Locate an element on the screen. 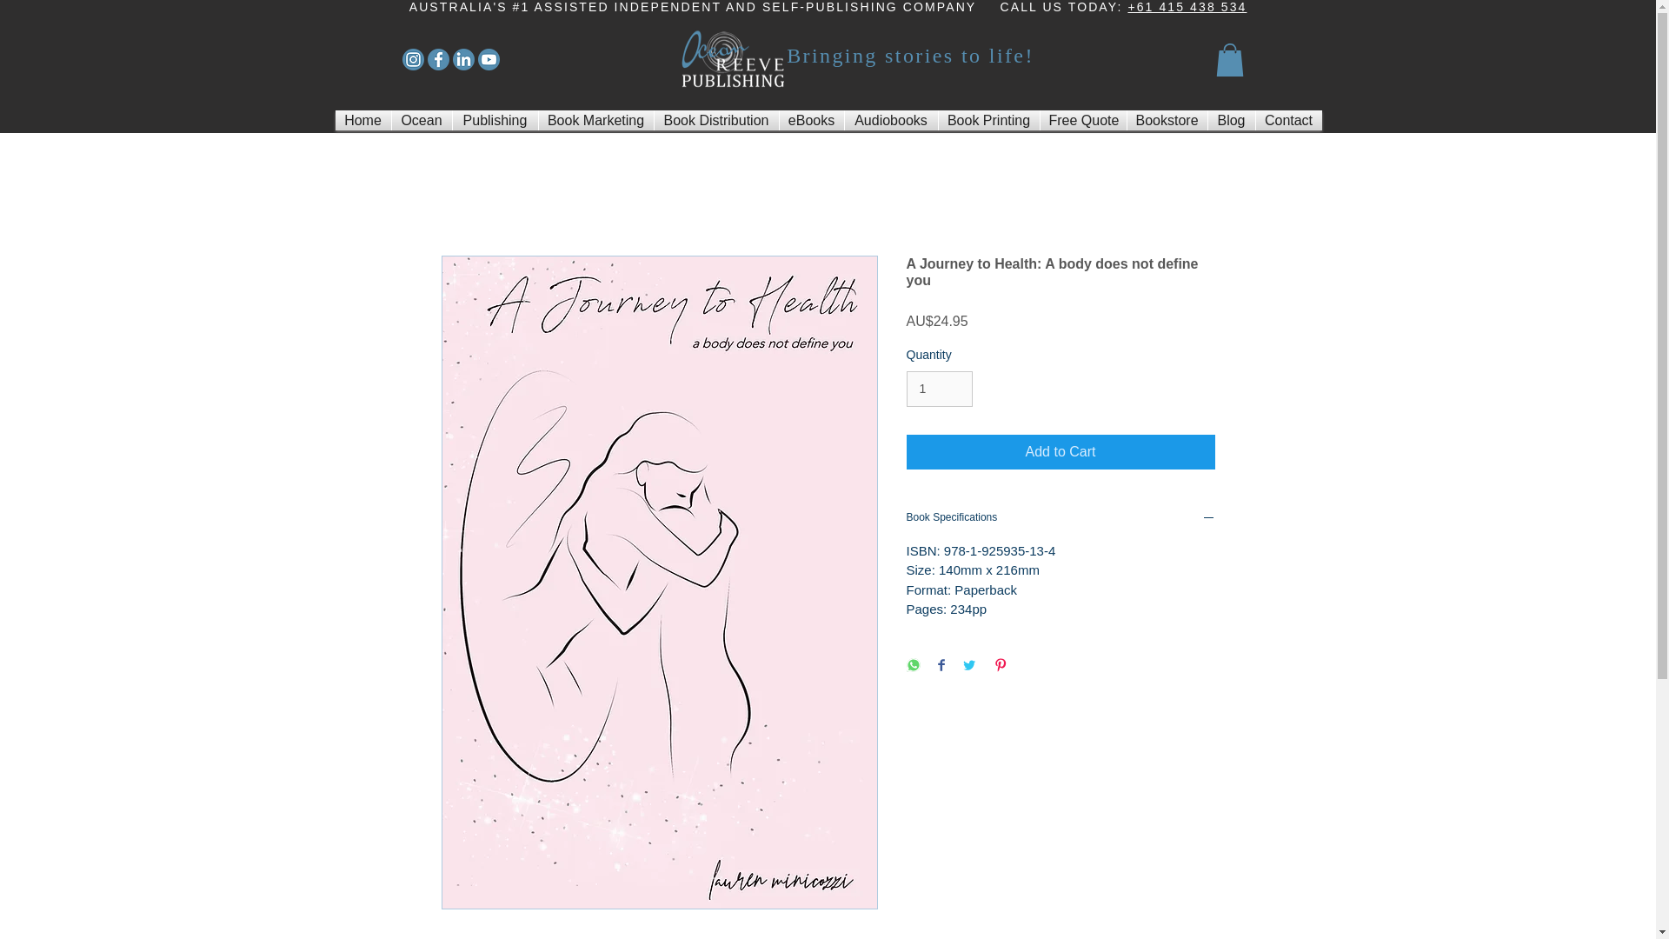  Book Specifications is located at coordinates (1061, 518).